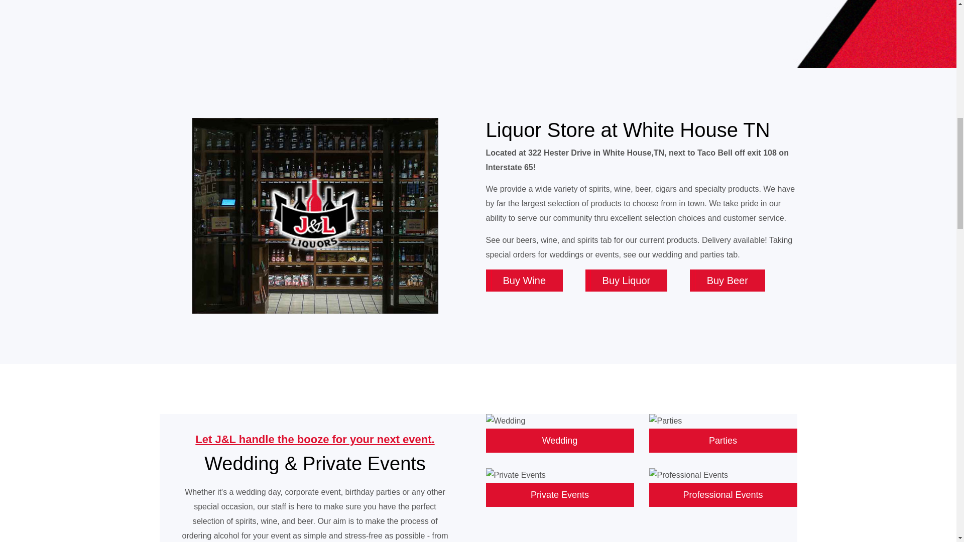  I want to click on Buy Beer, so click(728, 280).